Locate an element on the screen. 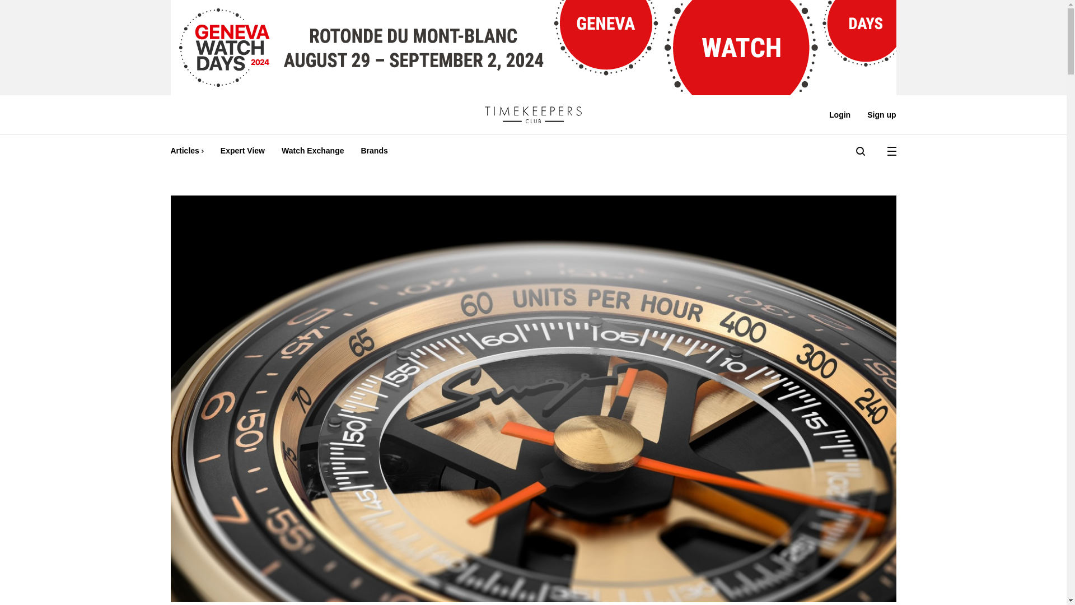 Image resolution: width=1075 pixels, height=605 pixels. Login is located at coordinates (840, 114).